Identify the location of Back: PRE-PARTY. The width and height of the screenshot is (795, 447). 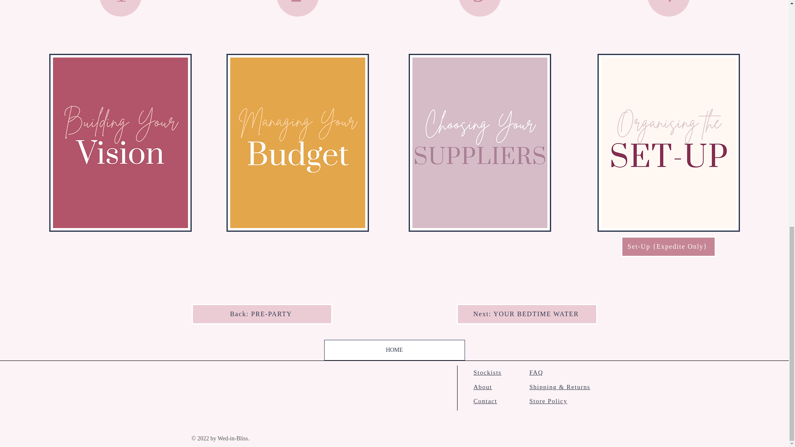
(262, 314).